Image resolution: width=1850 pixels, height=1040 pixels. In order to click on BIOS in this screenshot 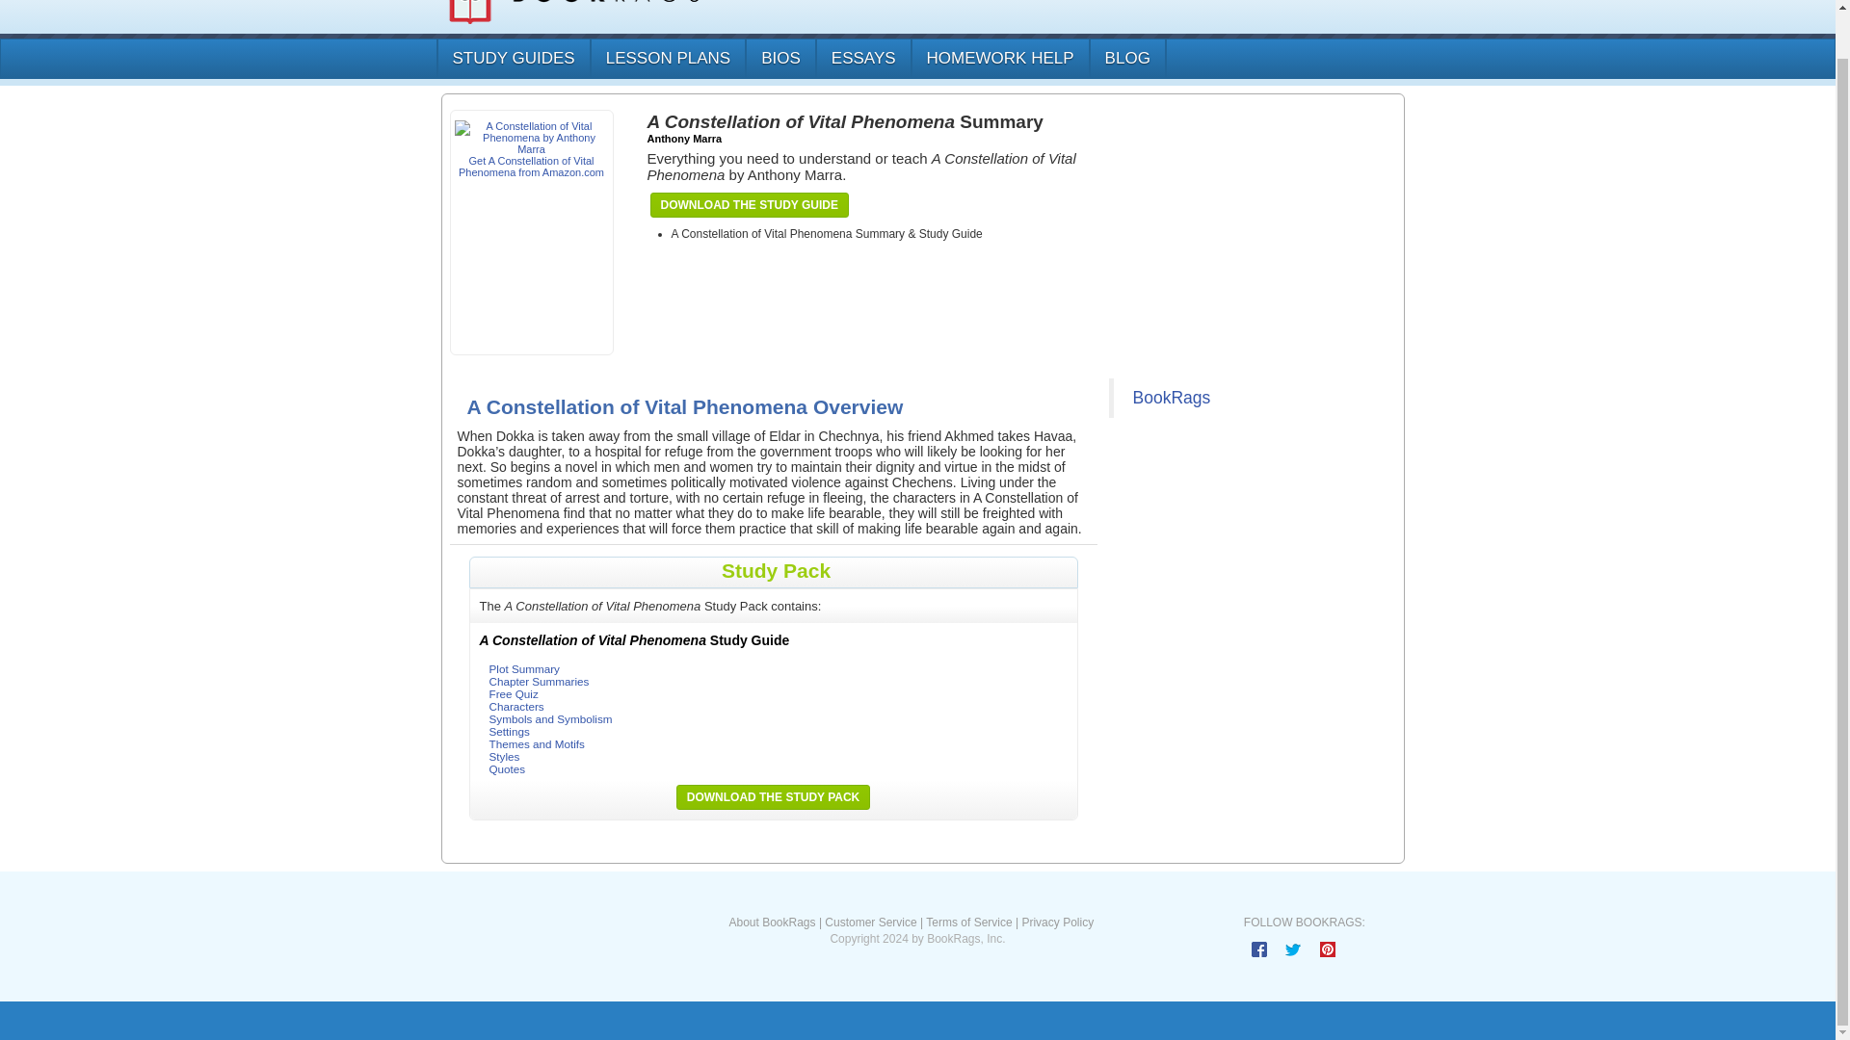, I will do `click(780, 59)`.